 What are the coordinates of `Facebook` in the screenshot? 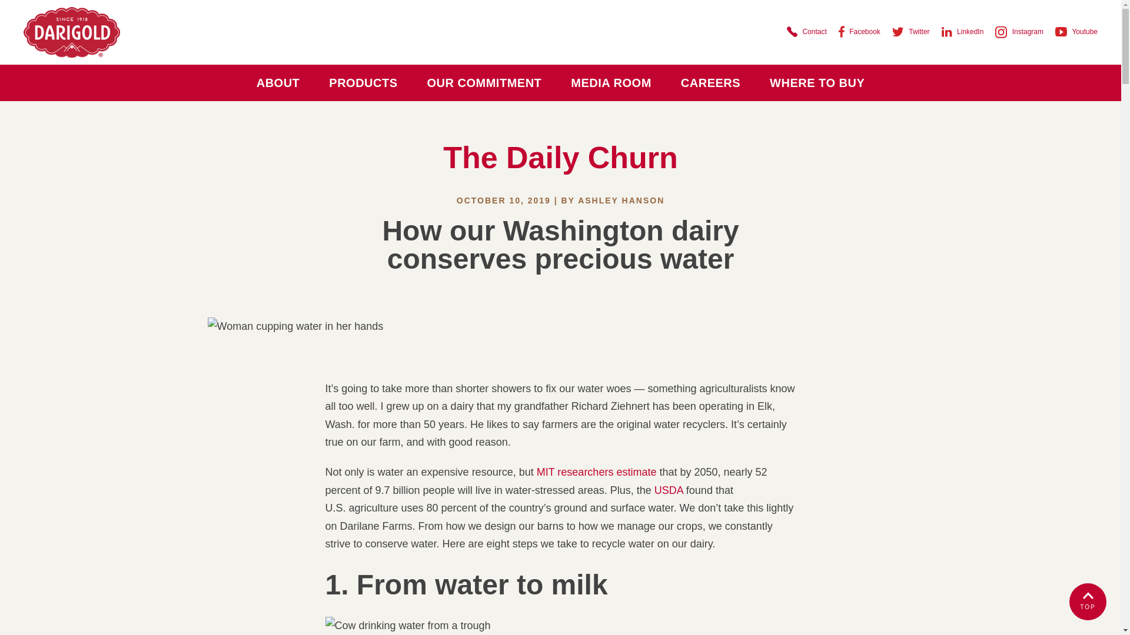 It's located at (859, 32).